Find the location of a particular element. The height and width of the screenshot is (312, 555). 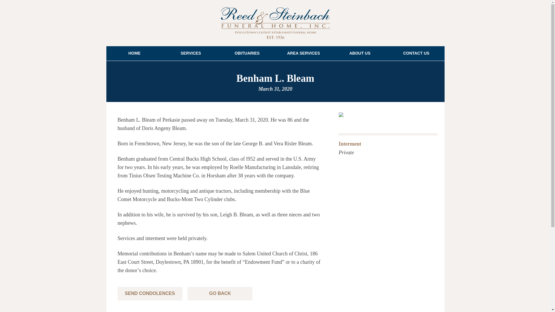

SERVICES is located at coordinates (190, 53).